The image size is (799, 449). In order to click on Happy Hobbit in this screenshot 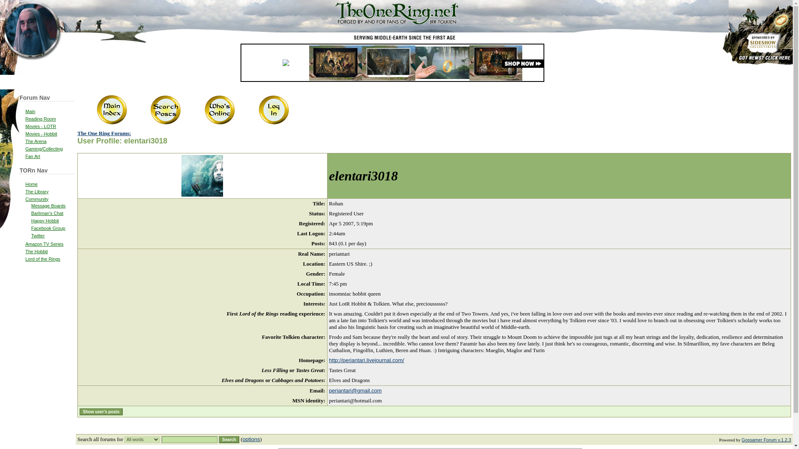, I will do `click(45, 220)`.